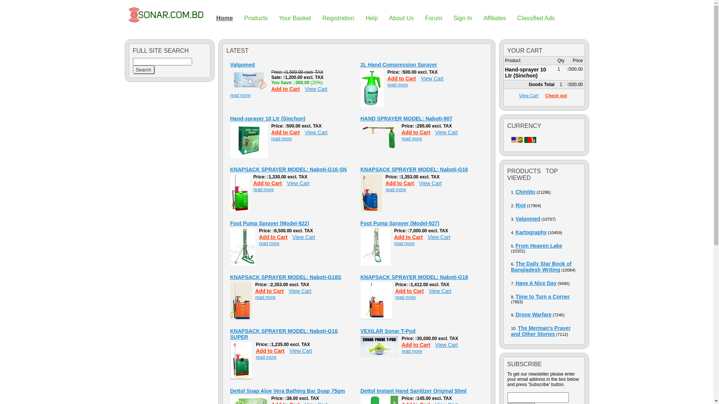 This screenshot has width=719, height=404. I want to click on Sign In, so click(463, 19).